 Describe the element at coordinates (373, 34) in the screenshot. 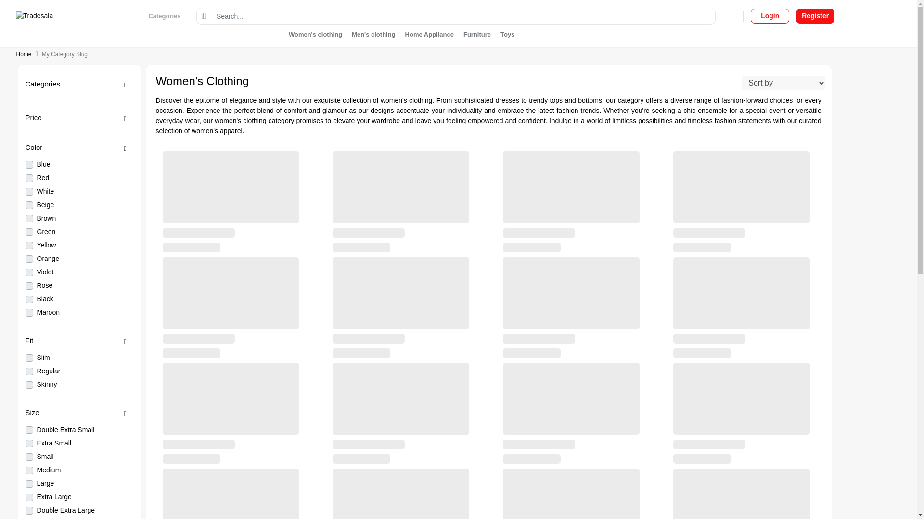

I see `Men's clothing` at that location.